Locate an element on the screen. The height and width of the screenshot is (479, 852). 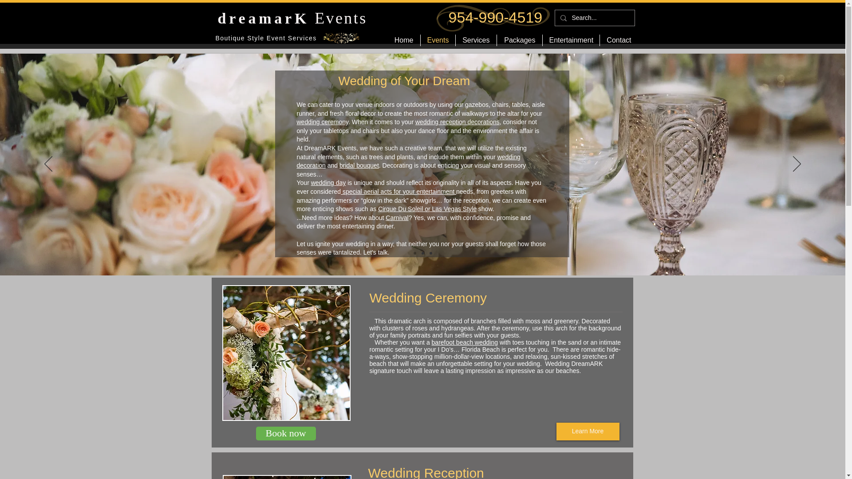
Outdoor wedding reception decoration with flowers and lights is located at coordinates (287, 477).